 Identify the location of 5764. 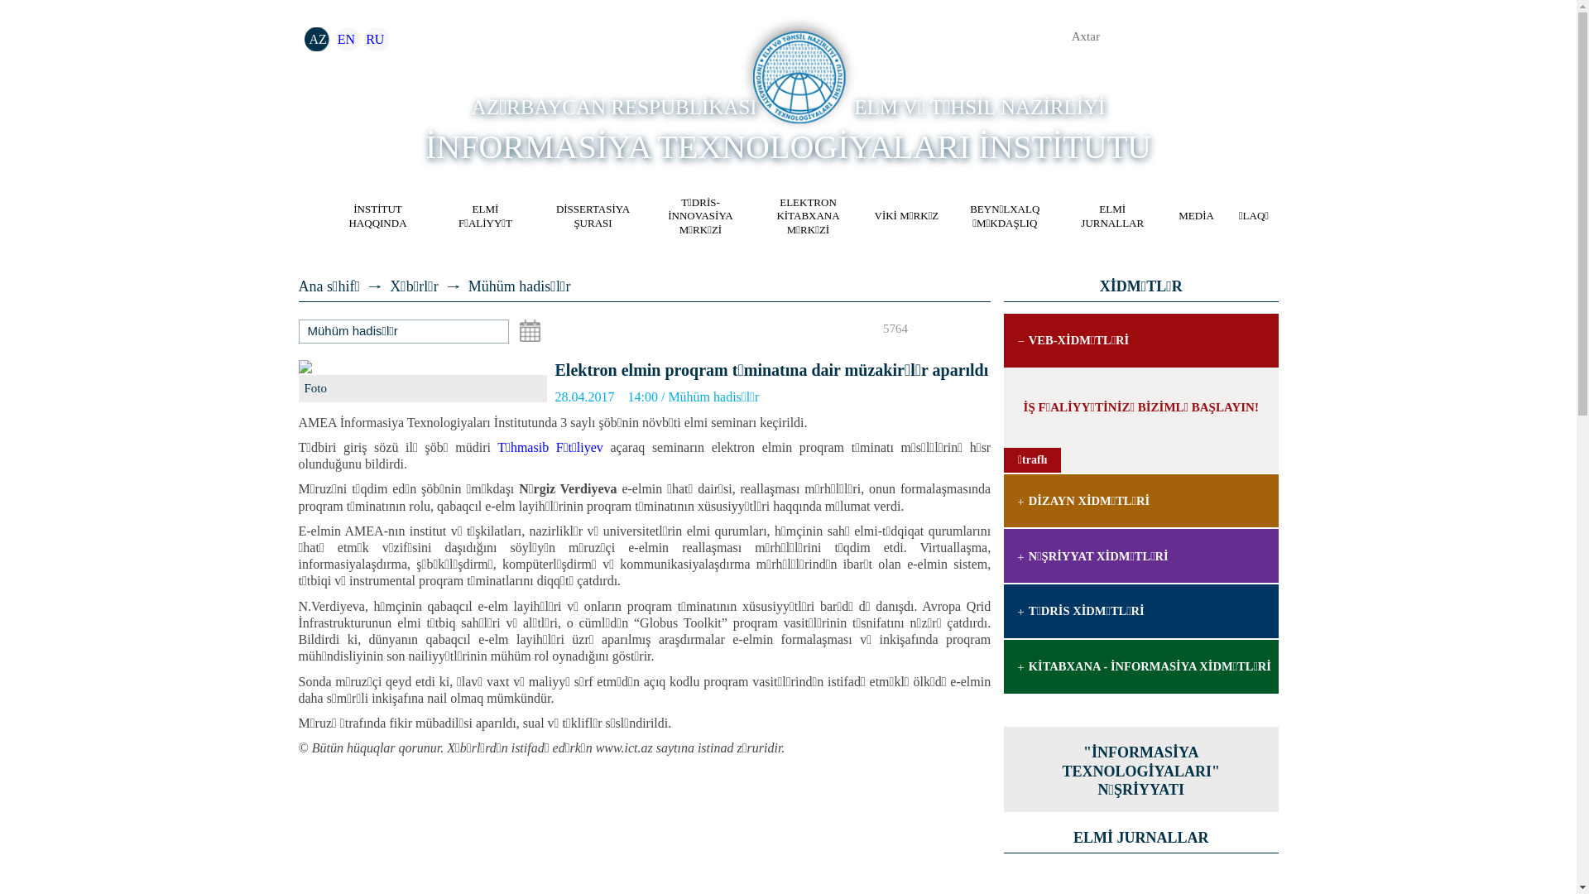
(884, 329).